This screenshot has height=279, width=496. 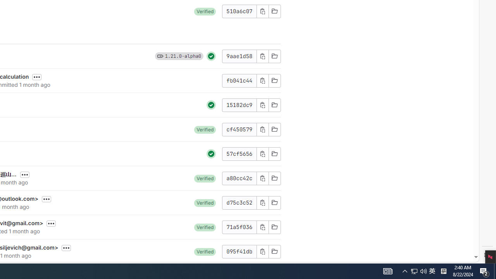 What do you see at coordinates (211, 153) in the screenshot?
I see `Pipeline: passed` at bounding box center [211, 153].